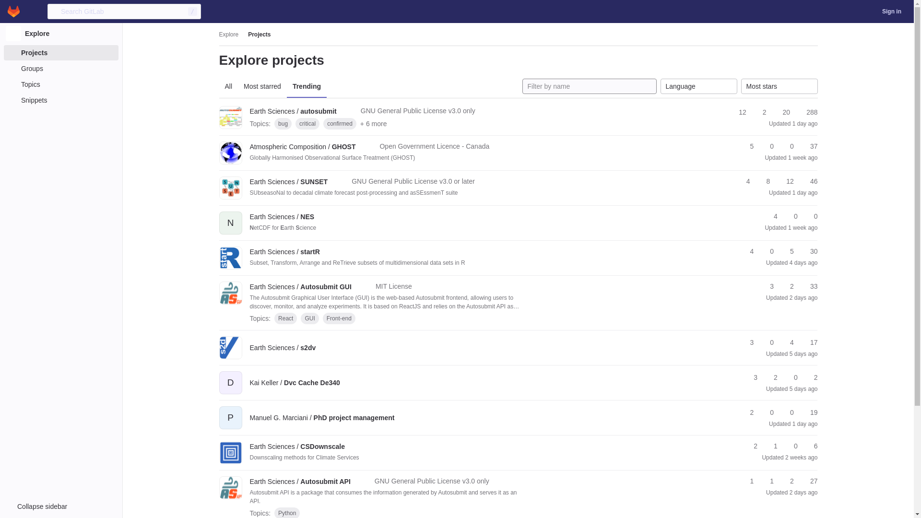  Describe the element at coordinates (788, 146) in the screenshot. I see `Merge requests` at that location.